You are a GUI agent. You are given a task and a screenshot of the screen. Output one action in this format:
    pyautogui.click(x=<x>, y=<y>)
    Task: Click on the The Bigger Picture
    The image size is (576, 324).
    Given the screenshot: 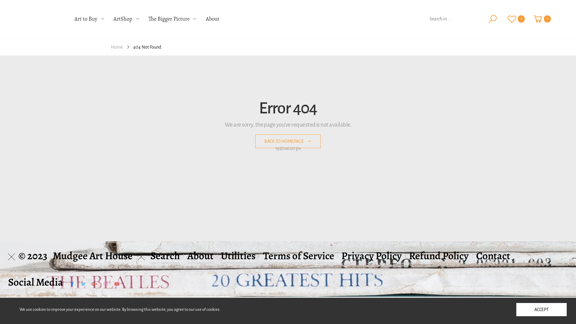 What is the action you would take?
    pyautogui.click(x=173, y=19)
    